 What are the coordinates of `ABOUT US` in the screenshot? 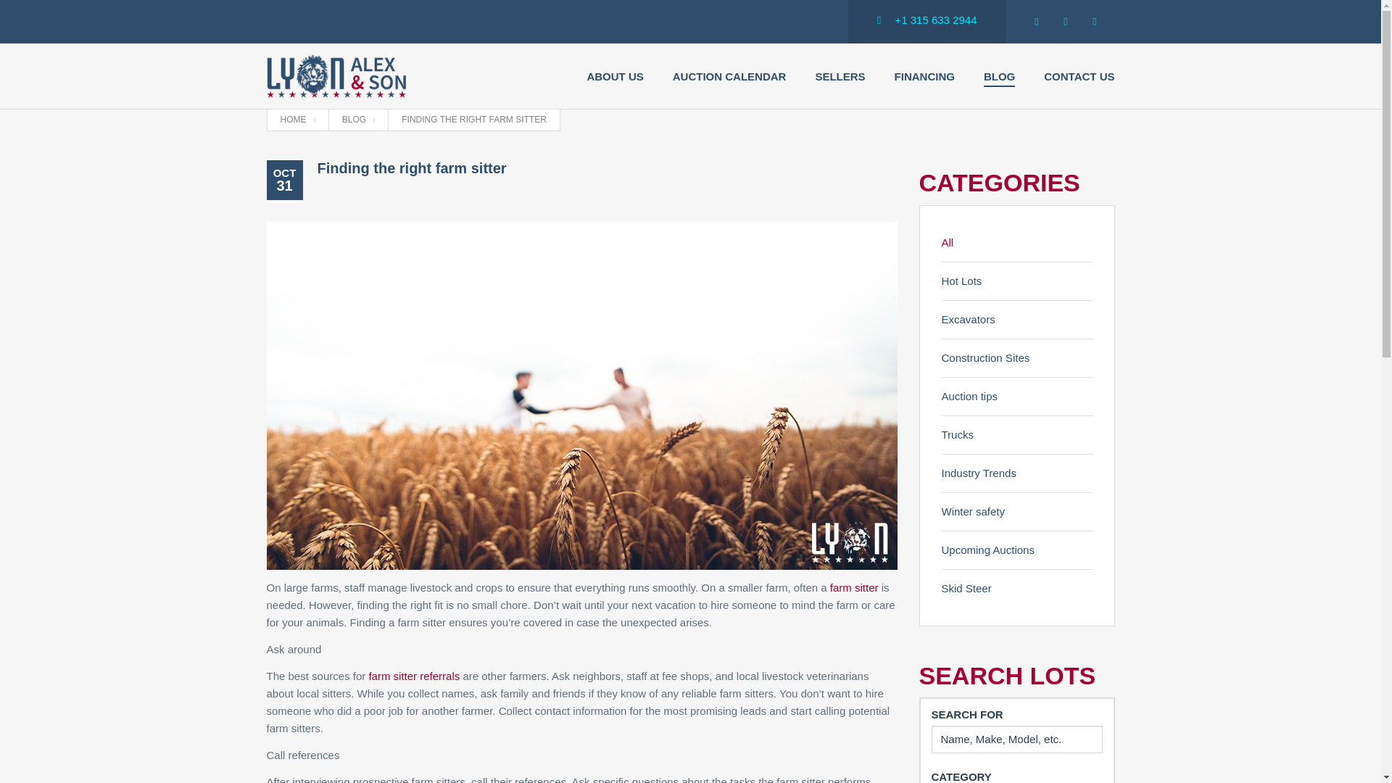 It's located at (615, 76).